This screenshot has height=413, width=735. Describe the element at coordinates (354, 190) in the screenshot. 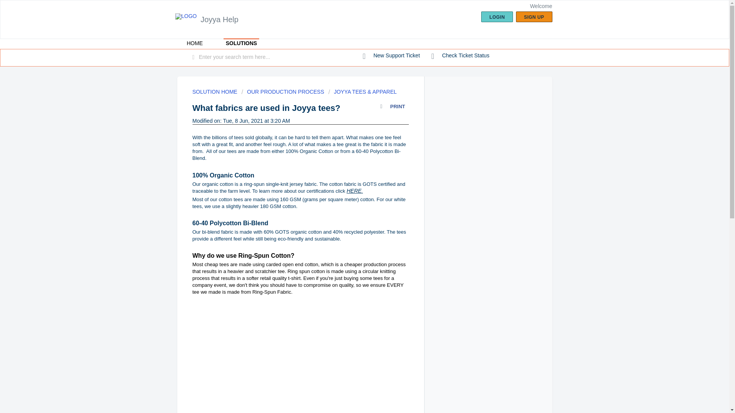

I see `HERE` at that location.